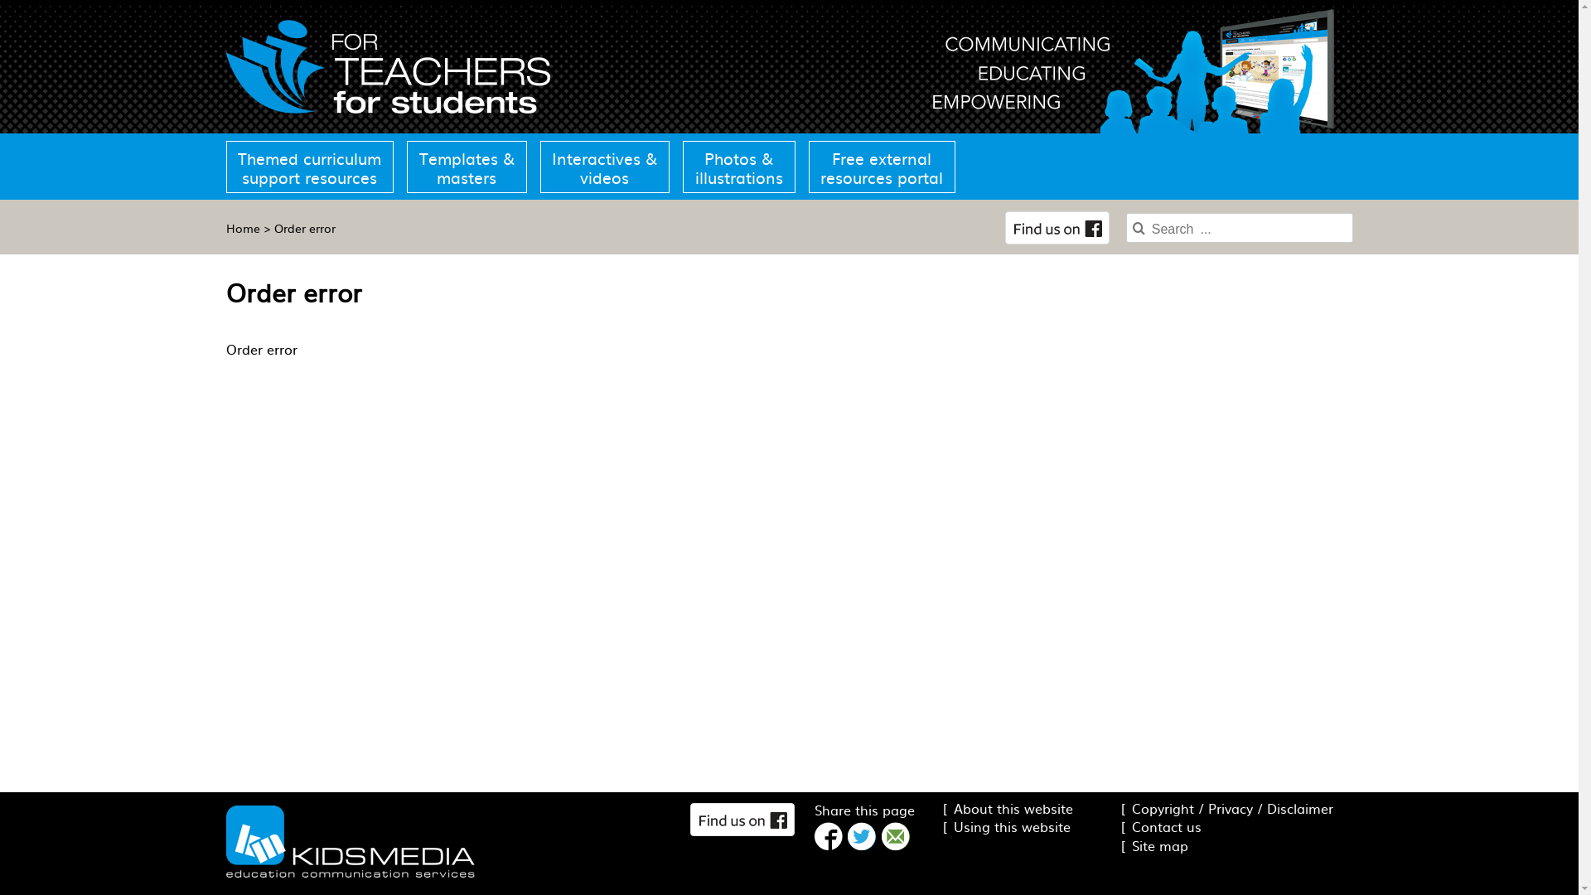 The width and height of the screenshot is (1591, 895). What do you see at coordinates (742, 820) in the screenshot?
I see `Facebook opens in a new window` at bounding box center [742, 820].